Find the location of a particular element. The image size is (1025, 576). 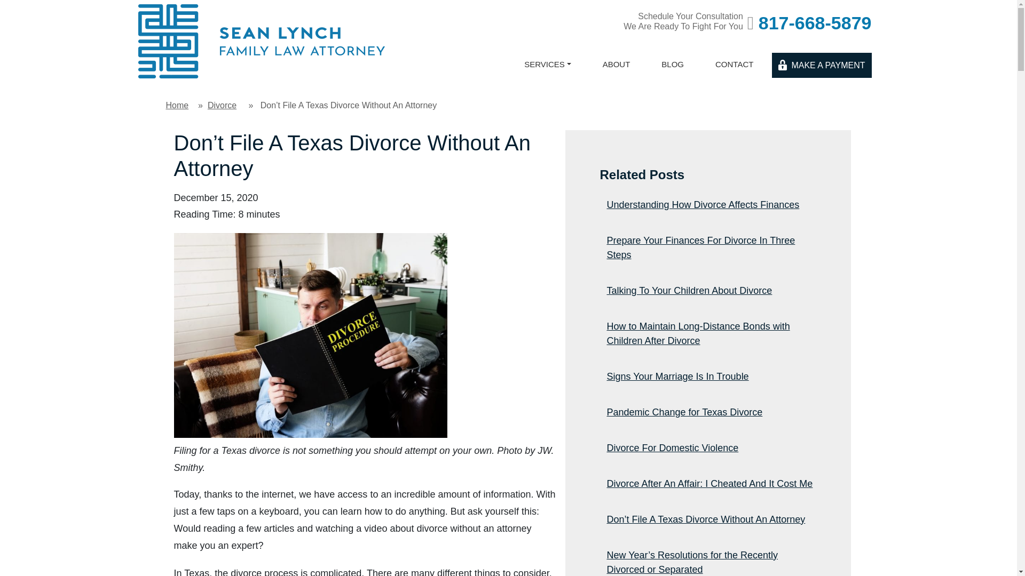

Divorce is located at coordinates (222, 105).